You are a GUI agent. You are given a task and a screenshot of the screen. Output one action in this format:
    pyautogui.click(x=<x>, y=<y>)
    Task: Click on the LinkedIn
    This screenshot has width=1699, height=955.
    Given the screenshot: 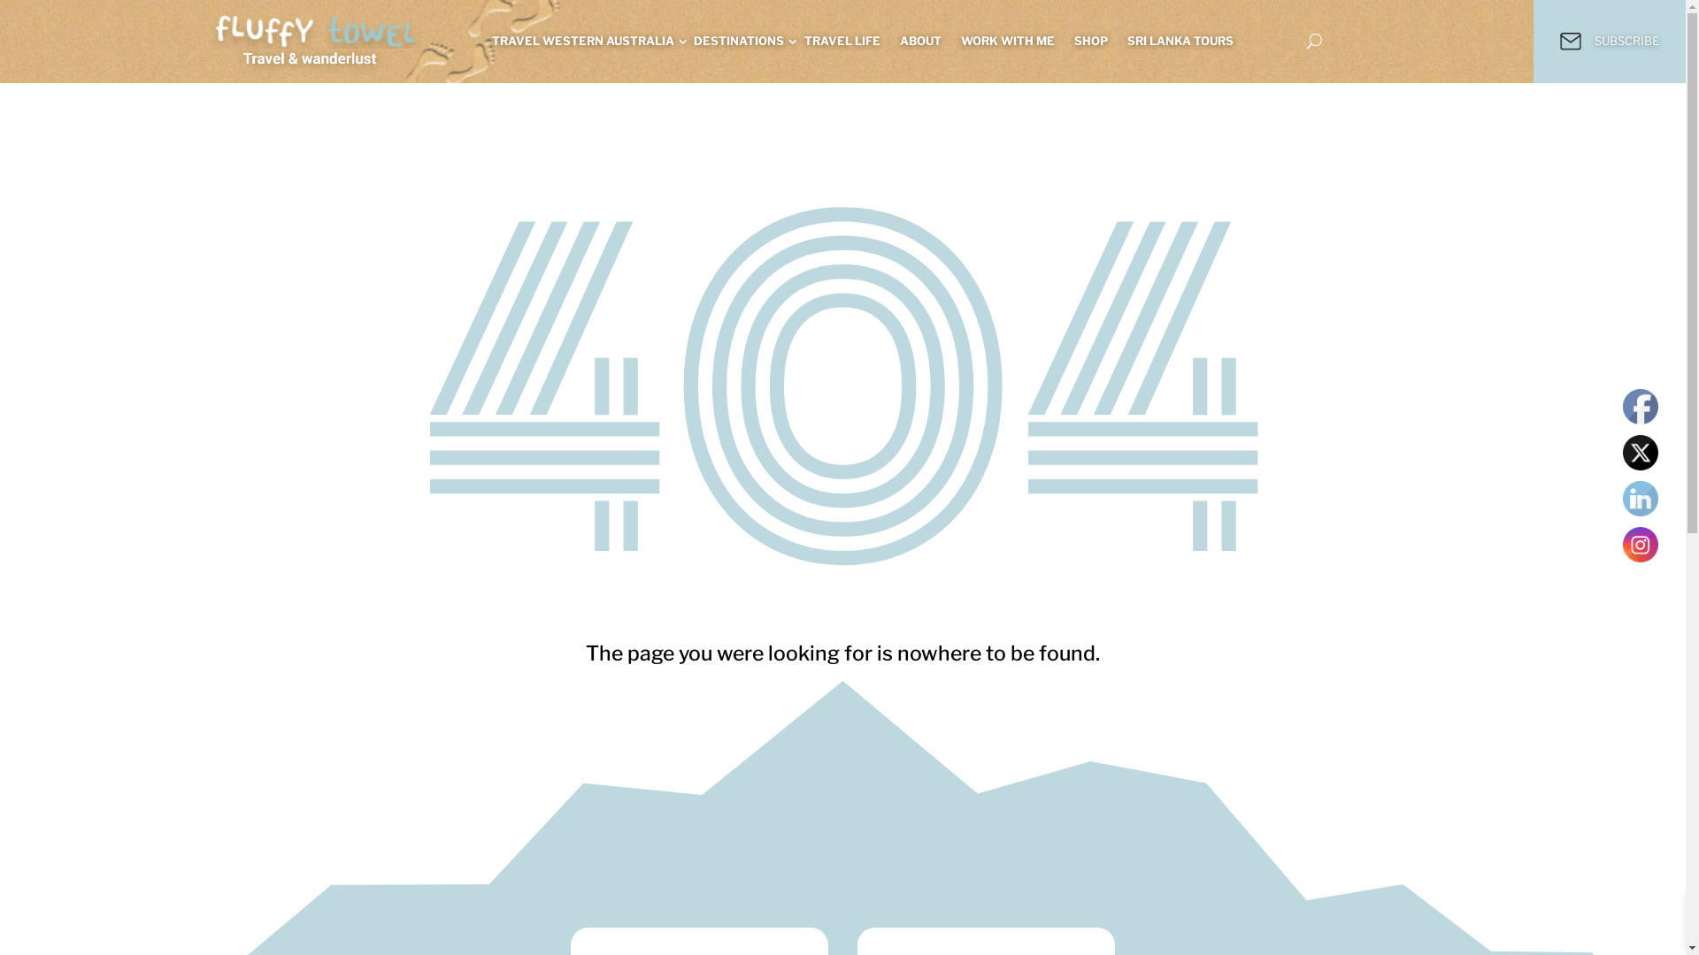 What is the action you would take?
    pyautogui.click(x=1641, y=499)
    